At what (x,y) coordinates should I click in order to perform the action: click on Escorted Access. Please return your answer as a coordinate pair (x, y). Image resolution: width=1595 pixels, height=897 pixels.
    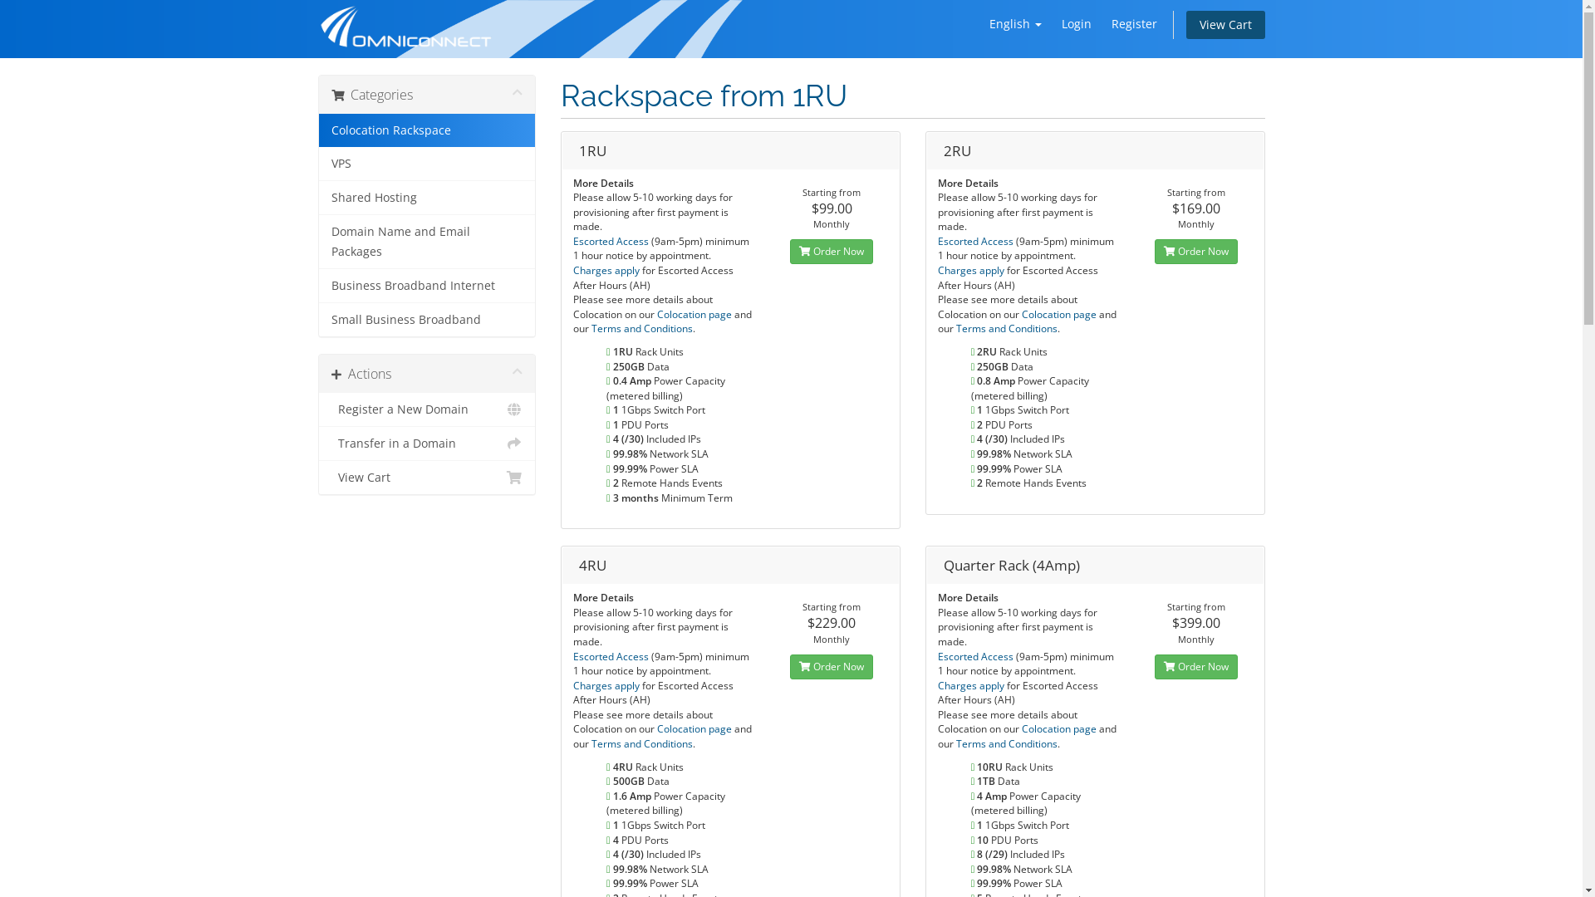
    Looking at the image, I should click on (612, 656).